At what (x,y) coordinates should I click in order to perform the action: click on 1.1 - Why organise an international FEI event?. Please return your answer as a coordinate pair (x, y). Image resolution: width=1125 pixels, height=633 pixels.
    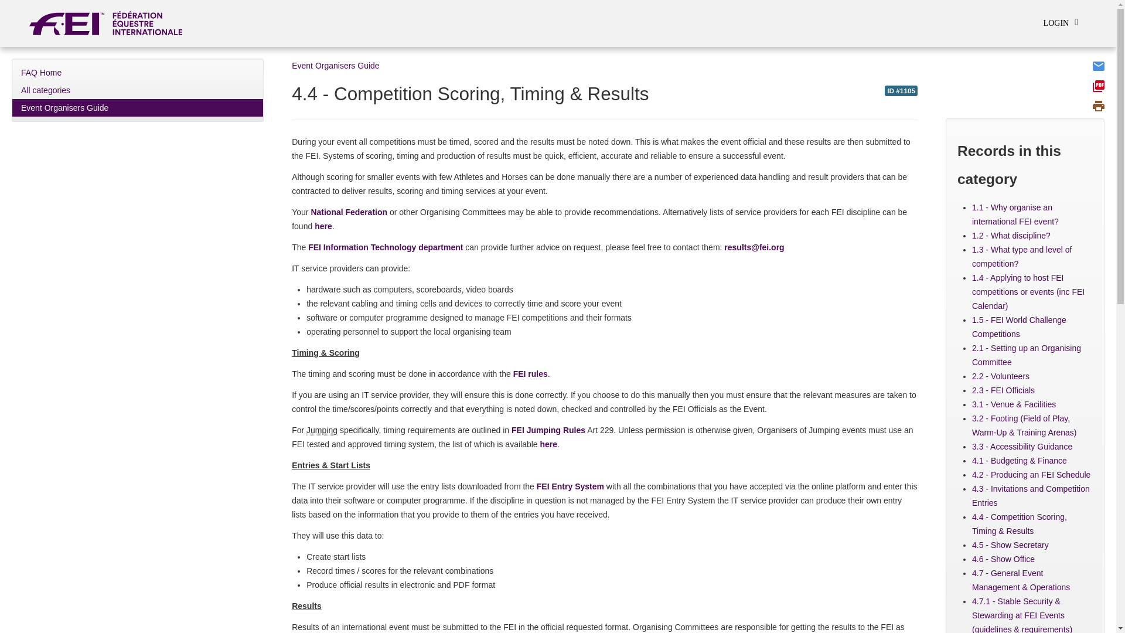
    Looking at the image, I should click on (1015, 214).